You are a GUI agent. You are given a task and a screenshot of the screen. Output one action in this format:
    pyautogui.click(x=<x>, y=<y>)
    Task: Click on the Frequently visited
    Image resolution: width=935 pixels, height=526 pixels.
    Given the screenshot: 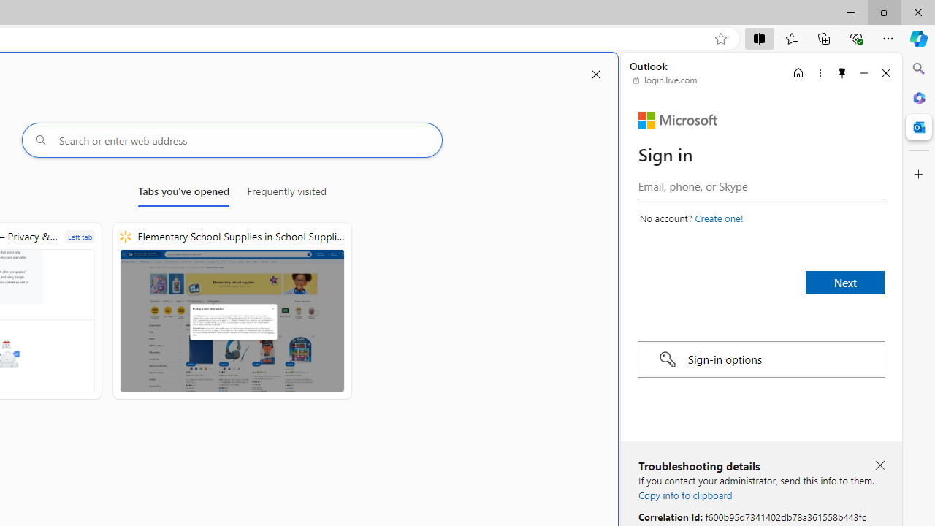 What is the action you would take?
    pyautogui.click(x=286, y=194)
    